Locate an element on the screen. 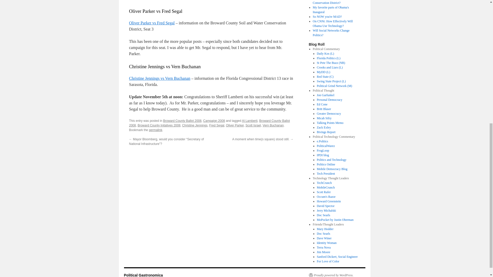 Image resolution: width=493 pixels, height=277 pixels. Will Social Networks Change Politics? is located at coordinates (331, 33).